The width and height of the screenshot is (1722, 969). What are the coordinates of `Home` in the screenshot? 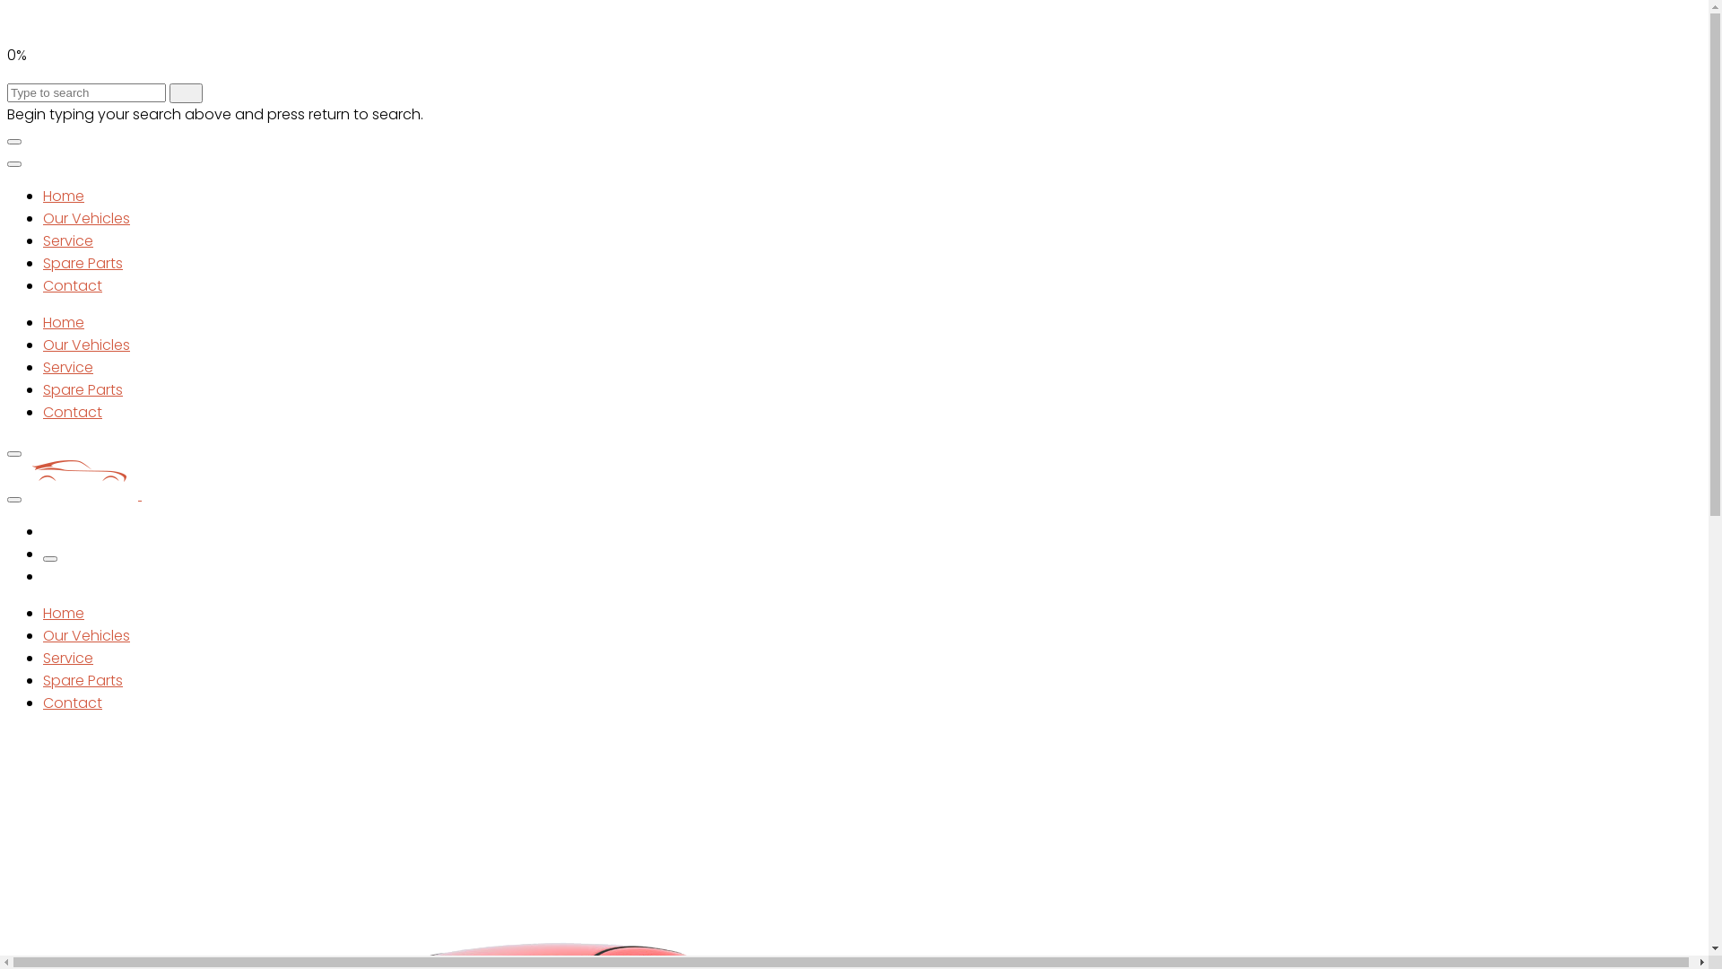 It's located at (64, 323).